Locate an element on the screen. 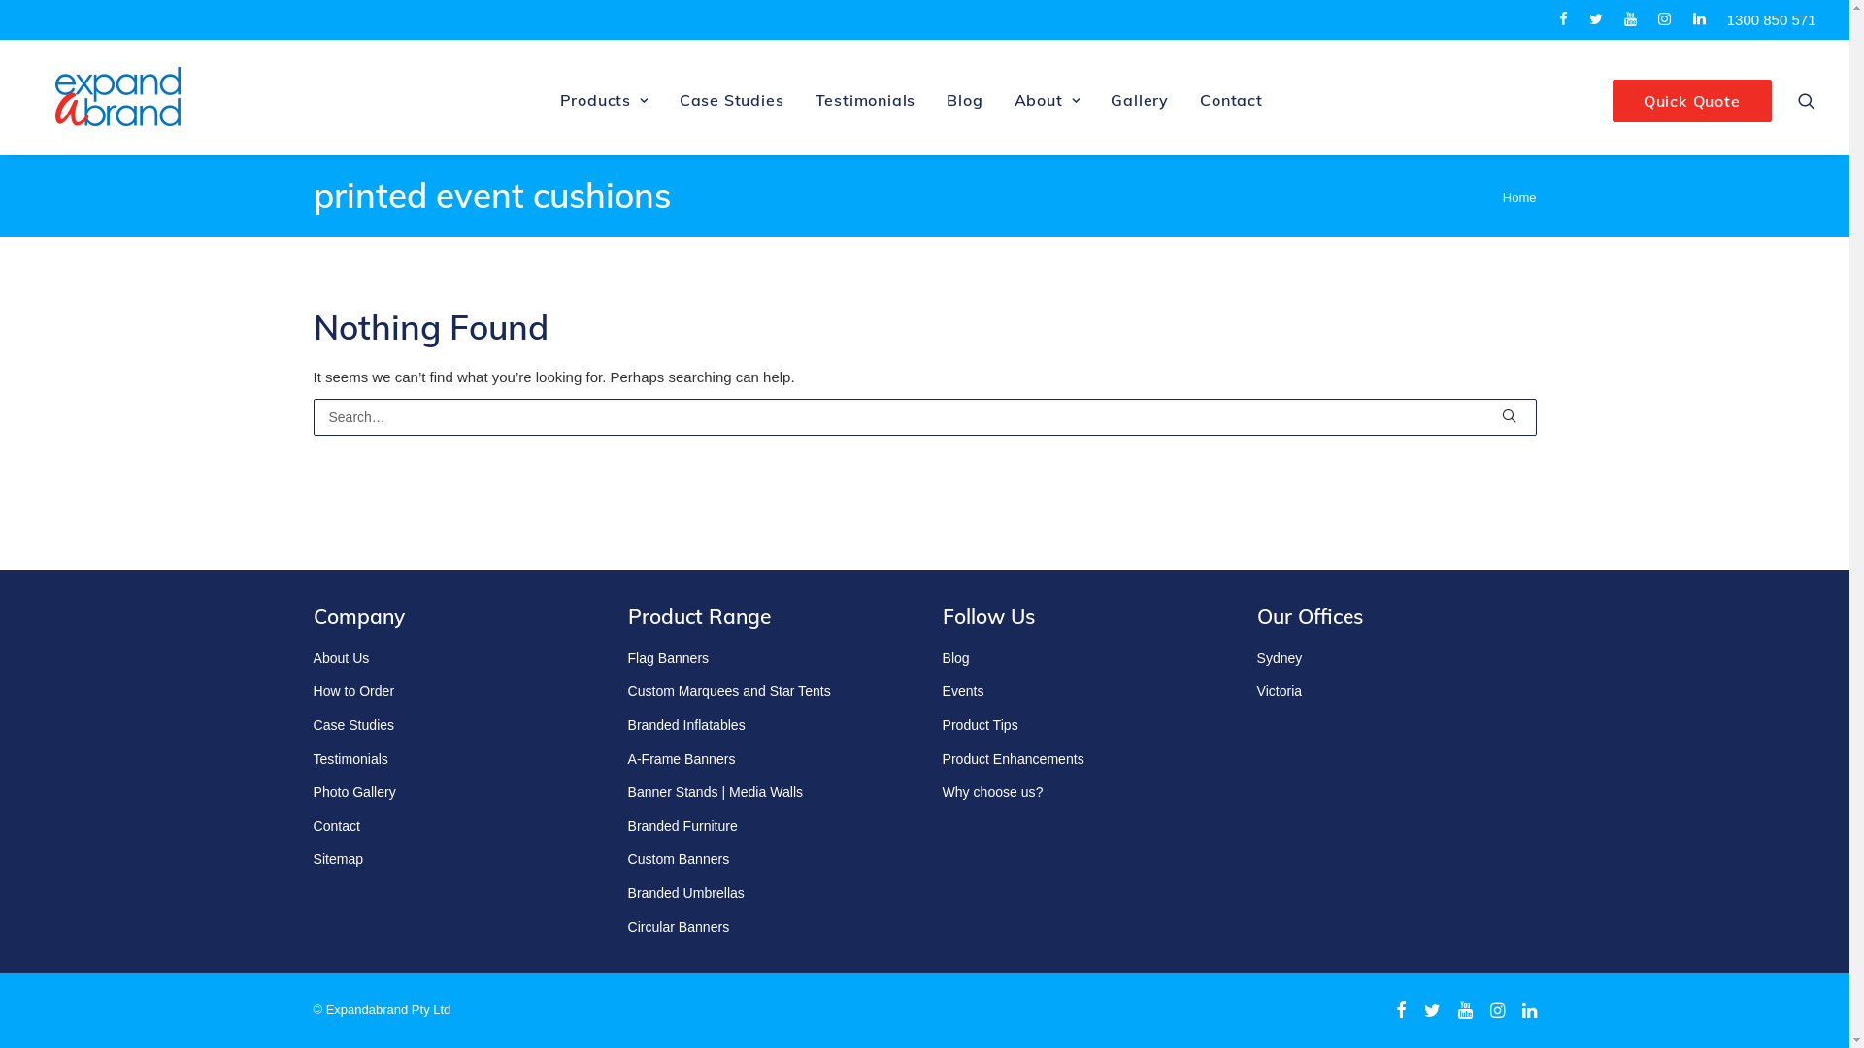  Blog is located at coordinates (965, 97).